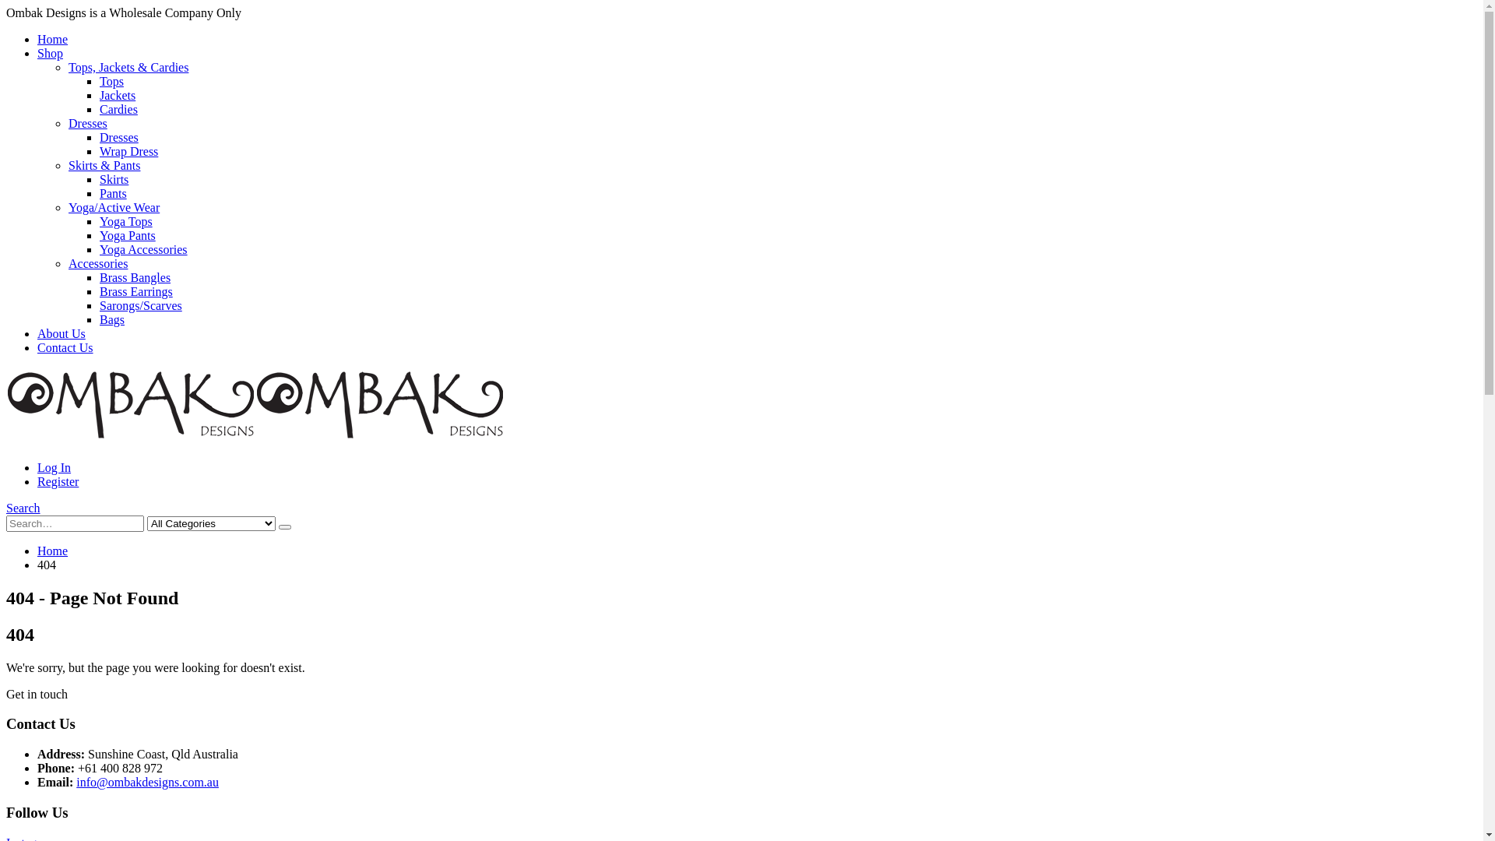 This screenshot has height=841, width=1495. Describe the element at coordinates (141, 305) in the screenshot. I see `Sarongs/Scarves` at that location.